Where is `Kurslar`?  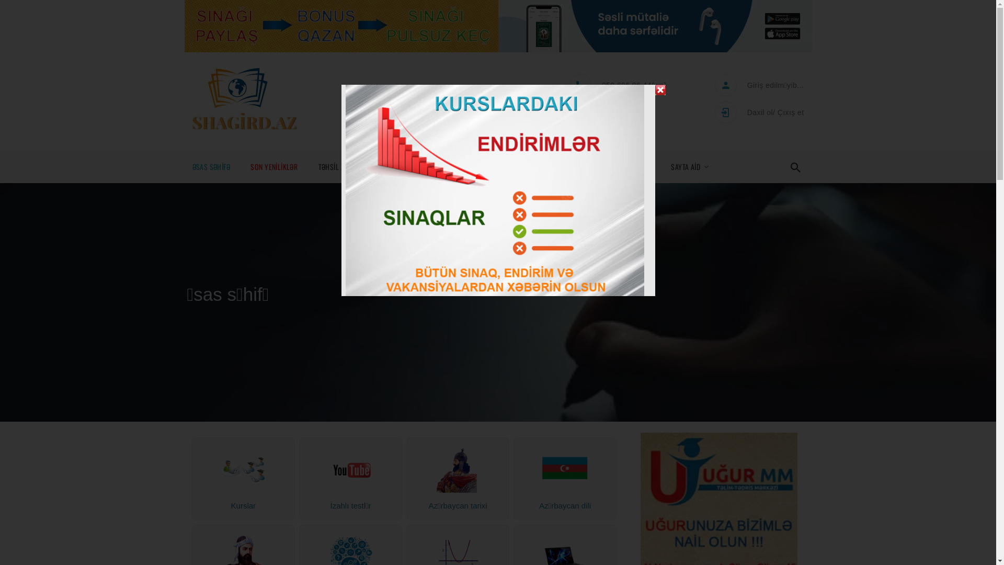 Kurslar is located at coordinates (244, 503).